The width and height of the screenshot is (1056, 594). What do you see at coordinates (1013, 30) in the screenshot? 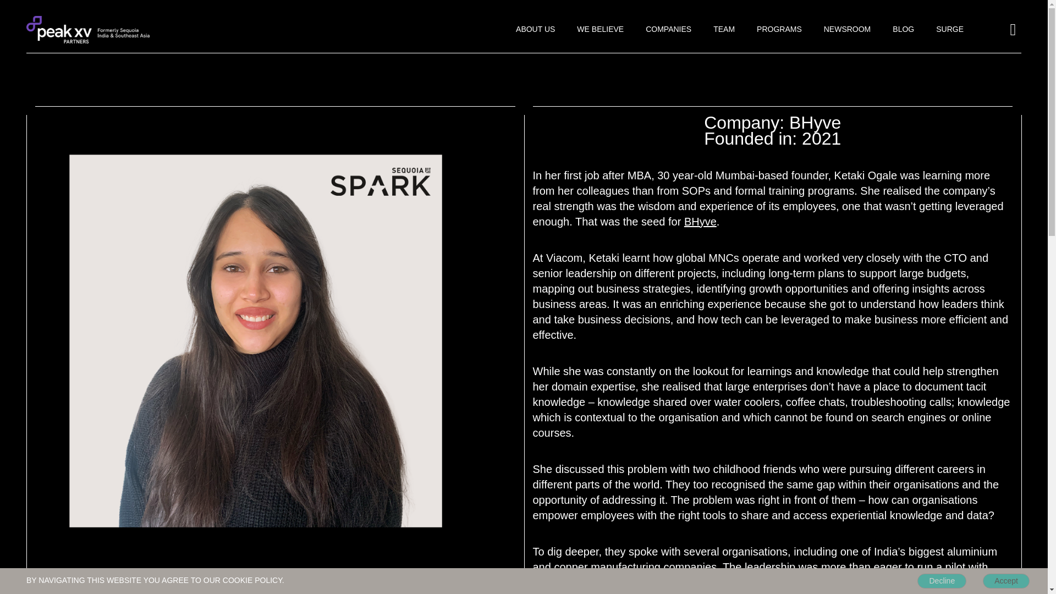
I see `Open search` at bounding box center [1013, 30].